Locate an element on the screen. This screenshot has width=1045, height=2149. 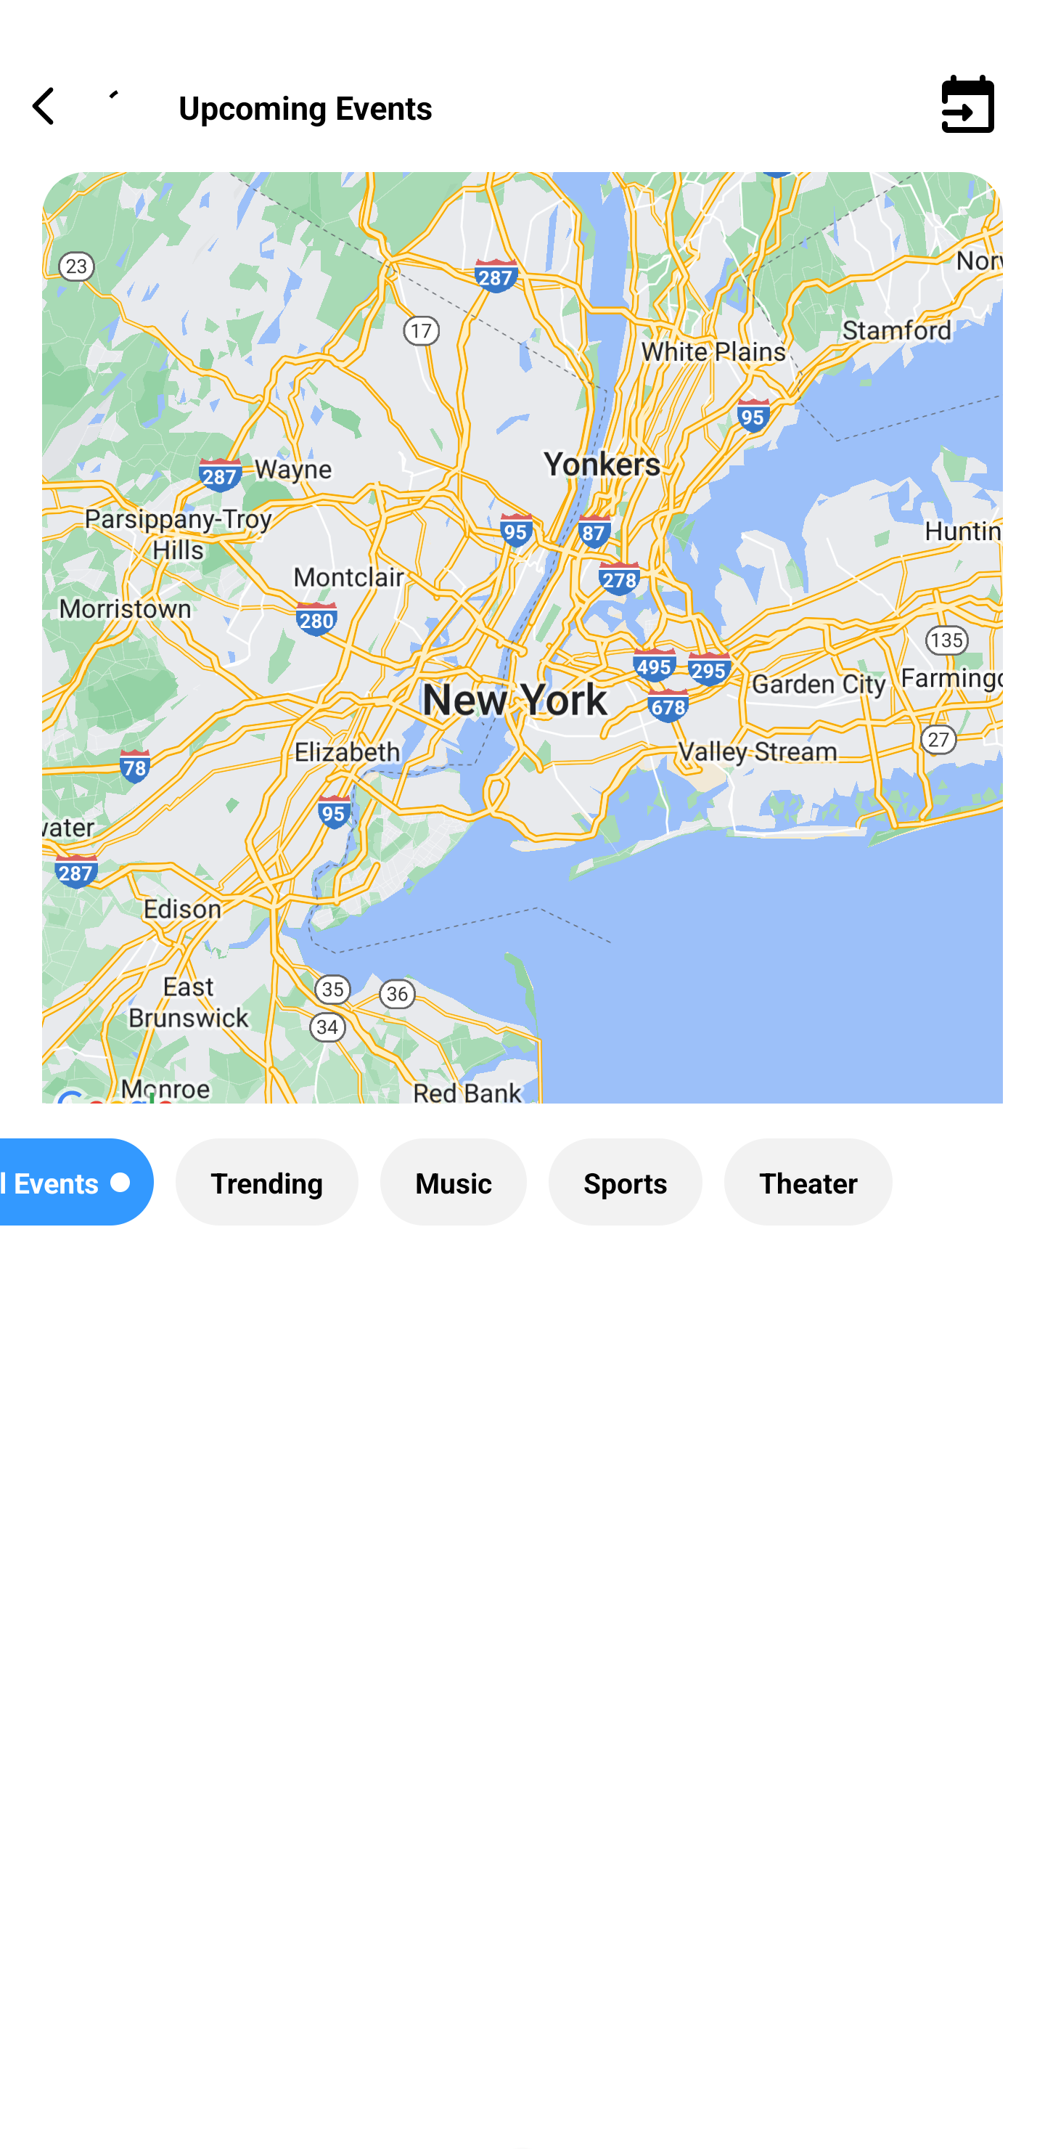
Music is located at coordinates (453, 1182).